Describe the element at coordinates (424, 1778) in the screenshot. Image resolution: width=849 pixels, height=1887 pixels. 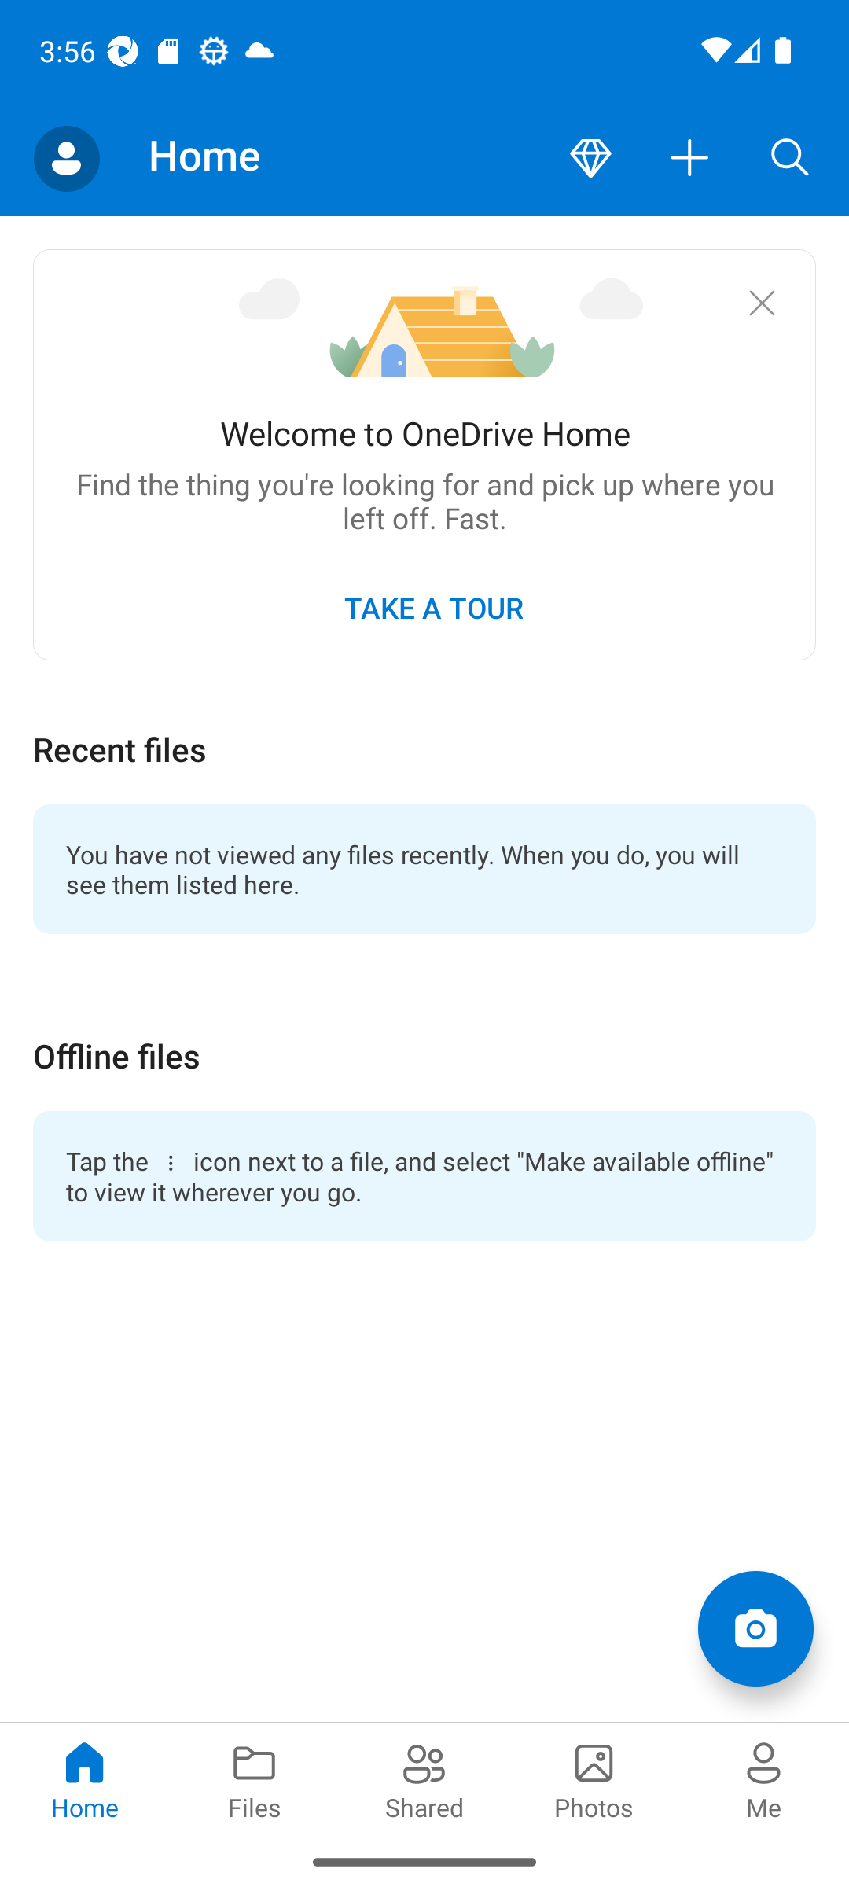
I see `Shared pivot Shared` at that location.